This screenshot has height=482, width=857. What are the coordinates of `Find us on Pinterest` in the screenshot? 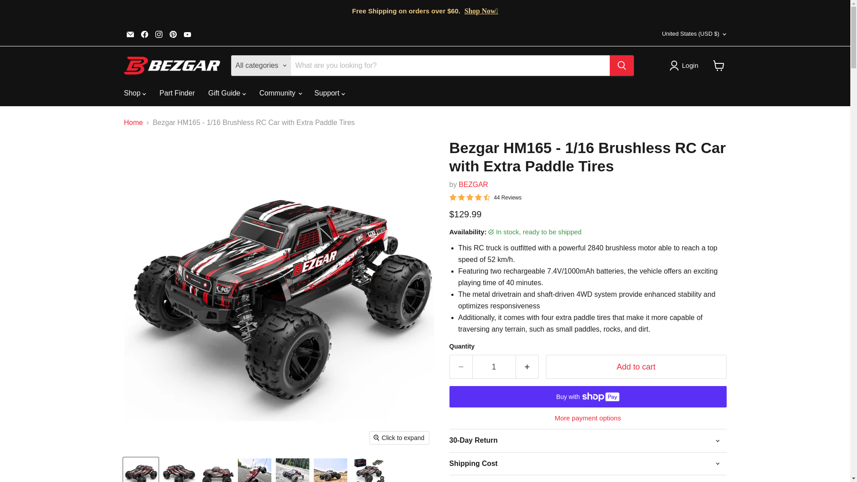 It's located at (173, 34).